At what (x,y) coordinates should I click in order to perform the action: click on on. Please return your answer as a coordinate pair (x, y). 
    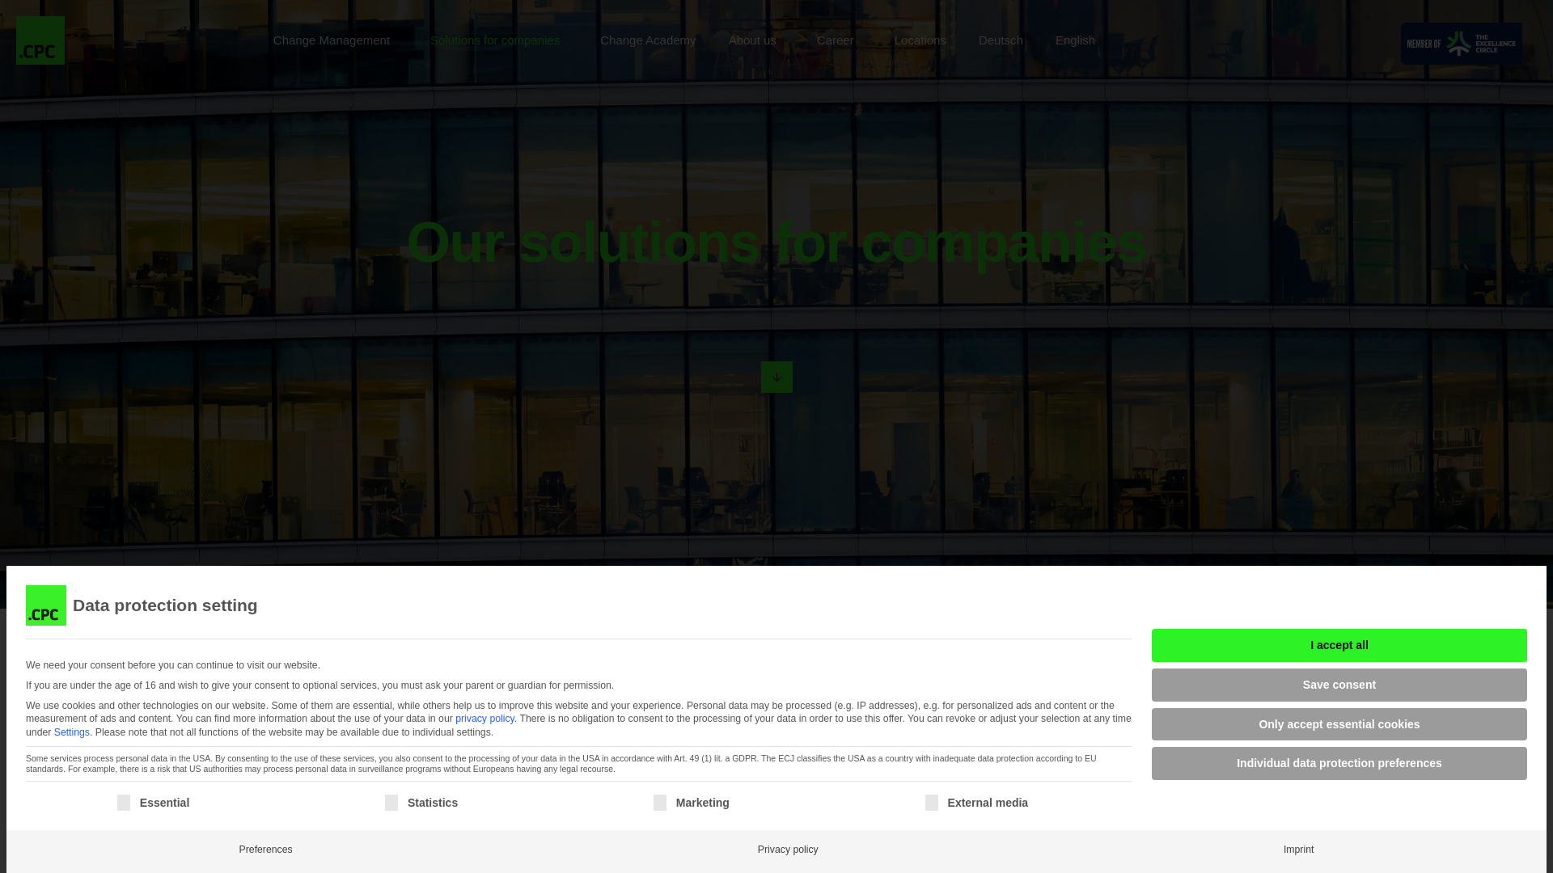
    Looking at the image, I should click on (124, 802).